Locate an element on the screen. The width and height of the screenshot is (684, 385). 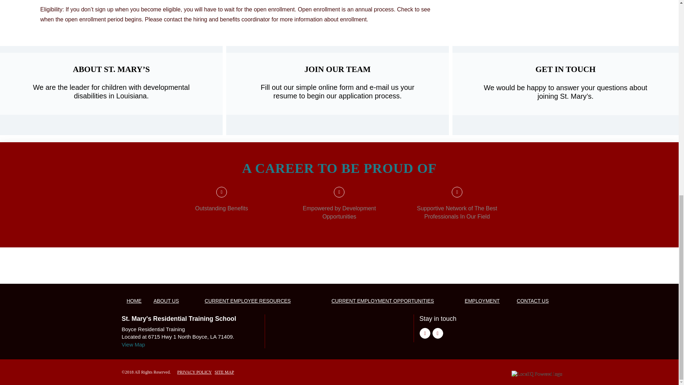
HOME is located at coordinates (134, 301).